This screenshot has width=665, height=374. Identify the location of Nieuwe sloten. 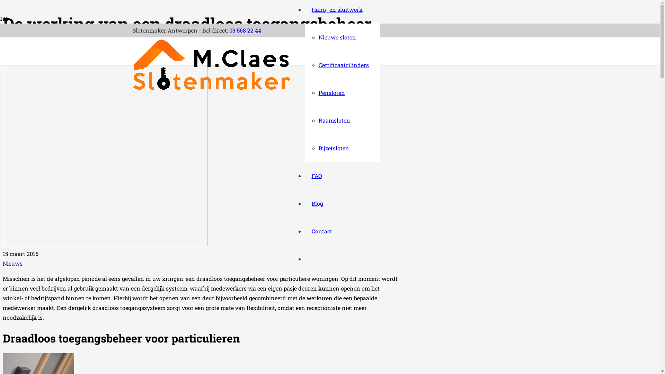
(337, 37).